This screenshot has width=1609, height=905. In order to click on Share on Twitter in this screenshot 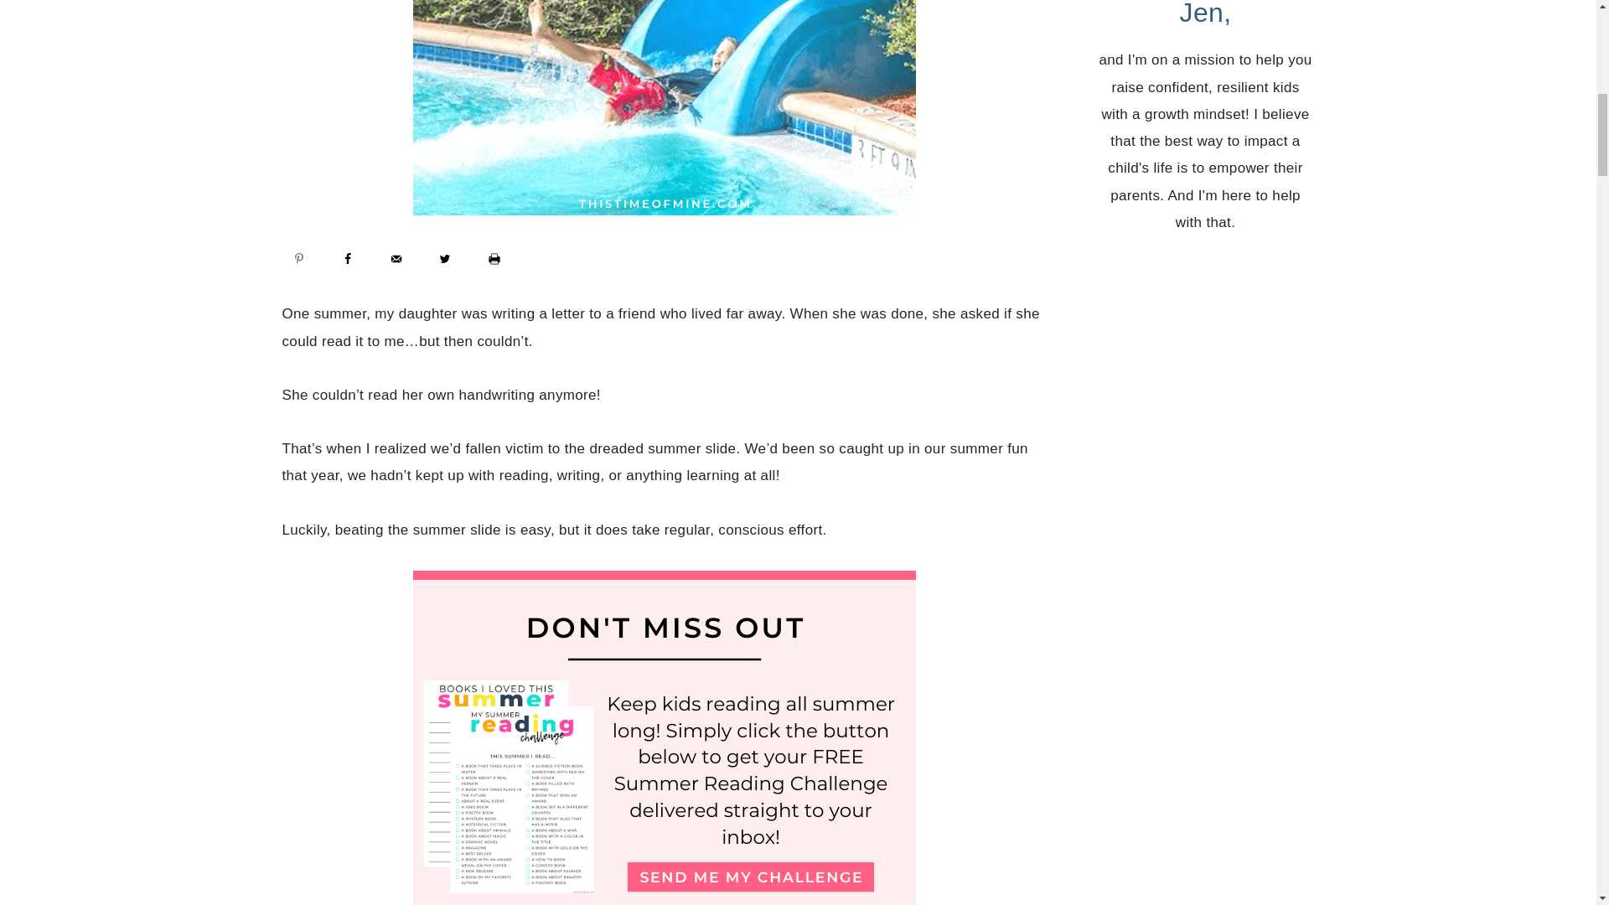, I will do `click(444, 259)`.